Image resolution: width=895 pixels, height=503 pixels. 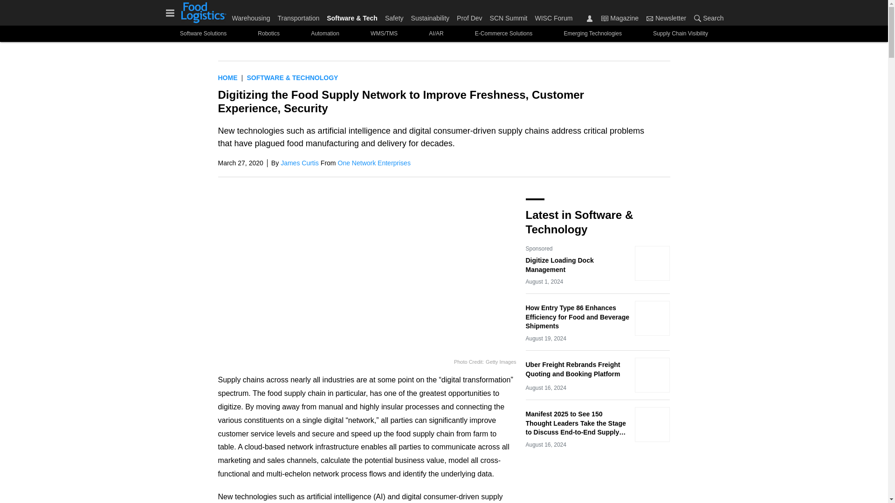 I want to click on Safety, so click(x=394, y=16).